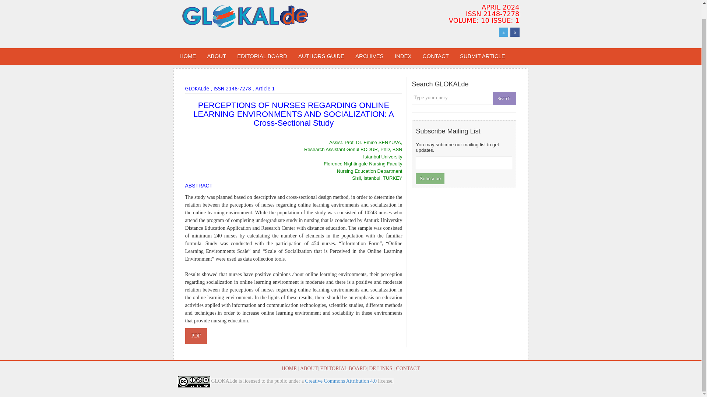 The image size is (707, 397). Describe the element at coordinates (370, 56) in the screenshot. I see `ARCHIVES` at that location.